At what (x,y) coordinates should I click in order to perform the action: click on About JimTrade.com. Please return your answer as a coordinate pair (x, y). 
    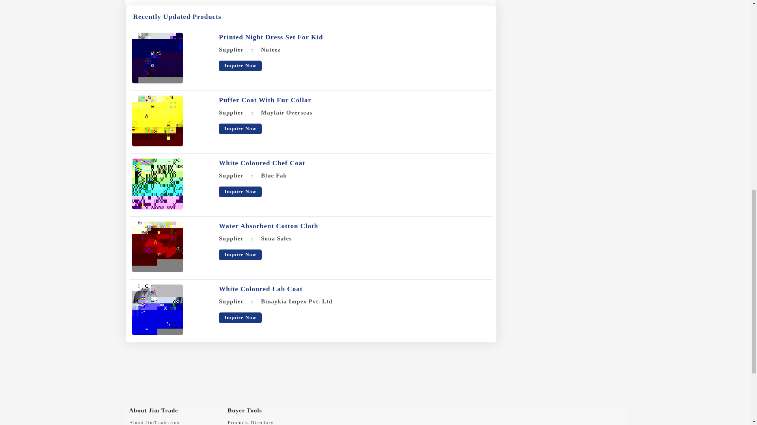
    Looking at the image, I should click on (155, 422).